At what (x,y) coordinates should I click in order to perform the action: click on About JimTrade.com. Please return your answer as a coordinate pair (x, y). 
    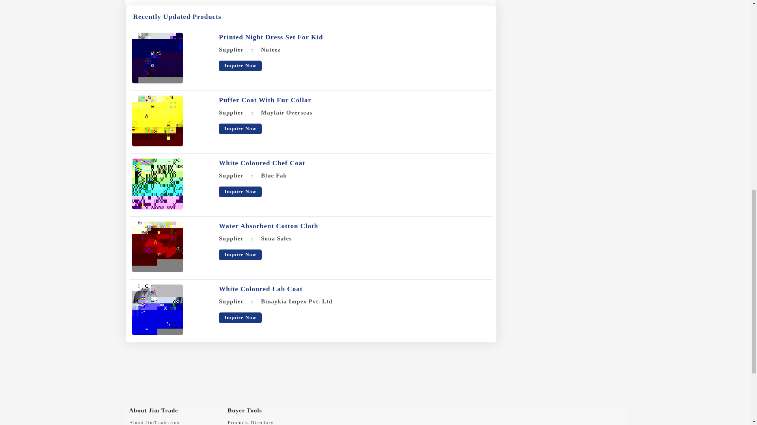
    Looking at the image, I should click on (155, 422).